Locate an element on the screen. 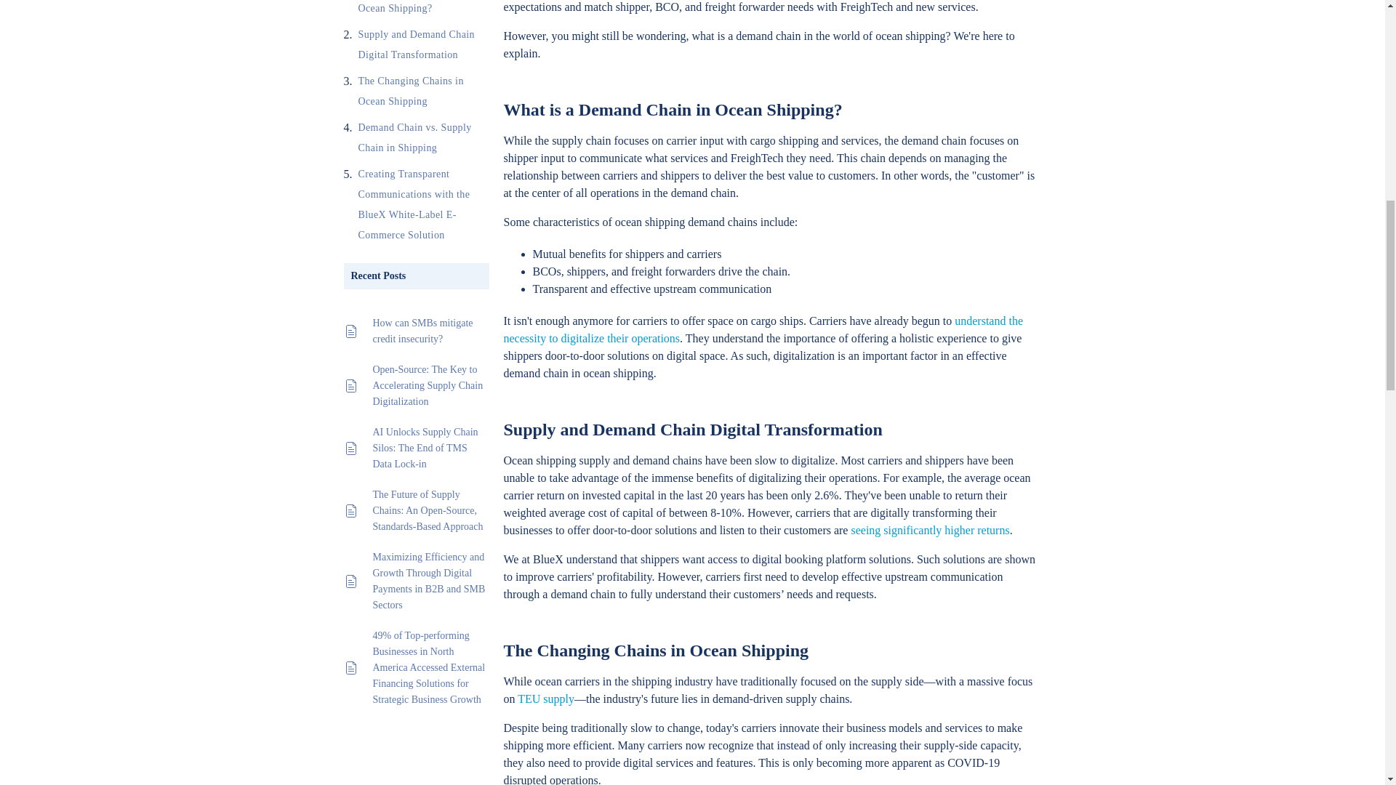 The image size is (1396, 785). TEU supply is located at coordinates (545, 698).